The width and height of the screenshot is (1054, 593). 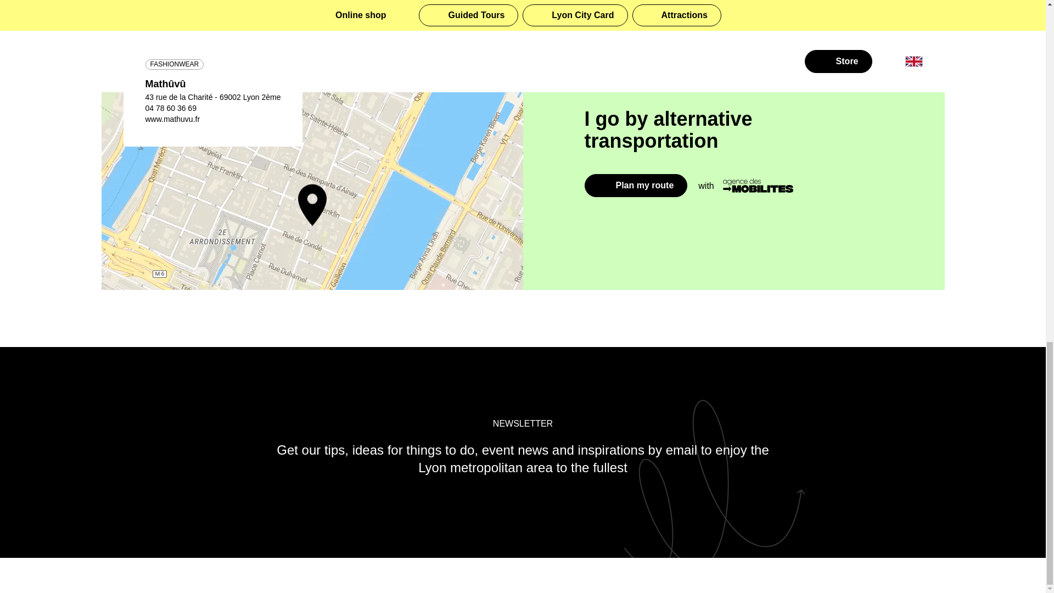 What do you see at coordinates (635, 186) in the screenshot?
I see `Plan my route` at bounding box center [635, 186].